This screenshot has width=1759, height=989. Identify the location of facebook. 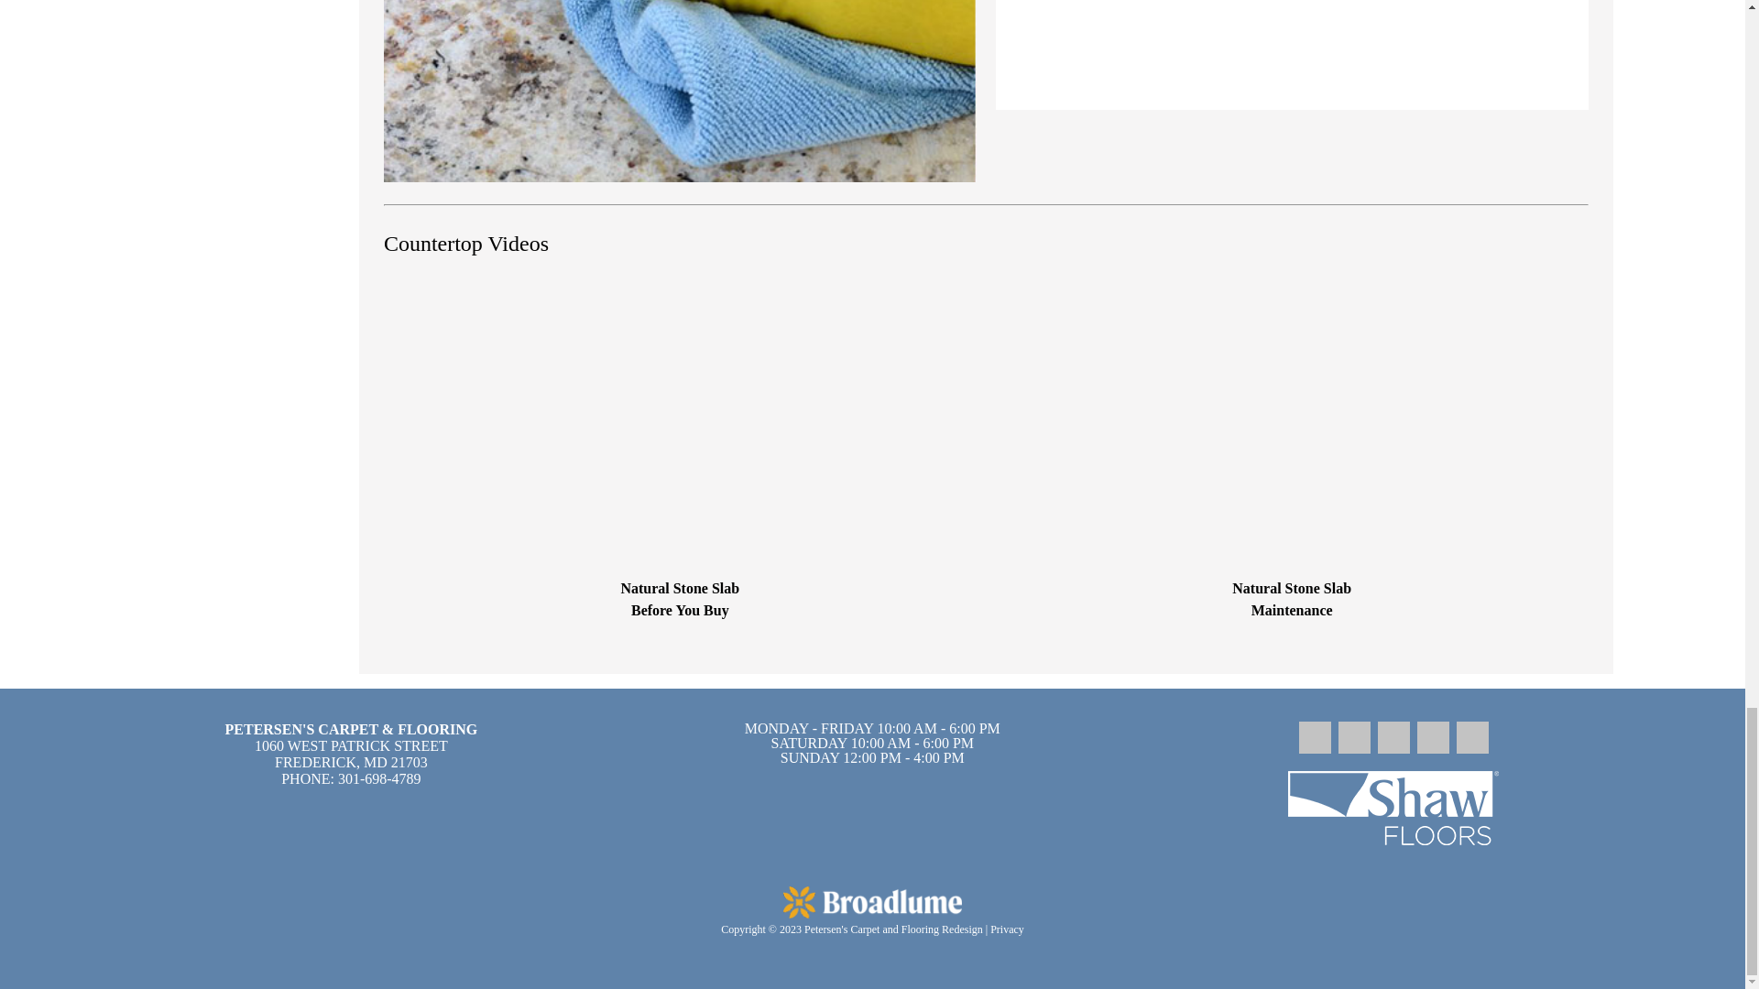
(1354, 748).